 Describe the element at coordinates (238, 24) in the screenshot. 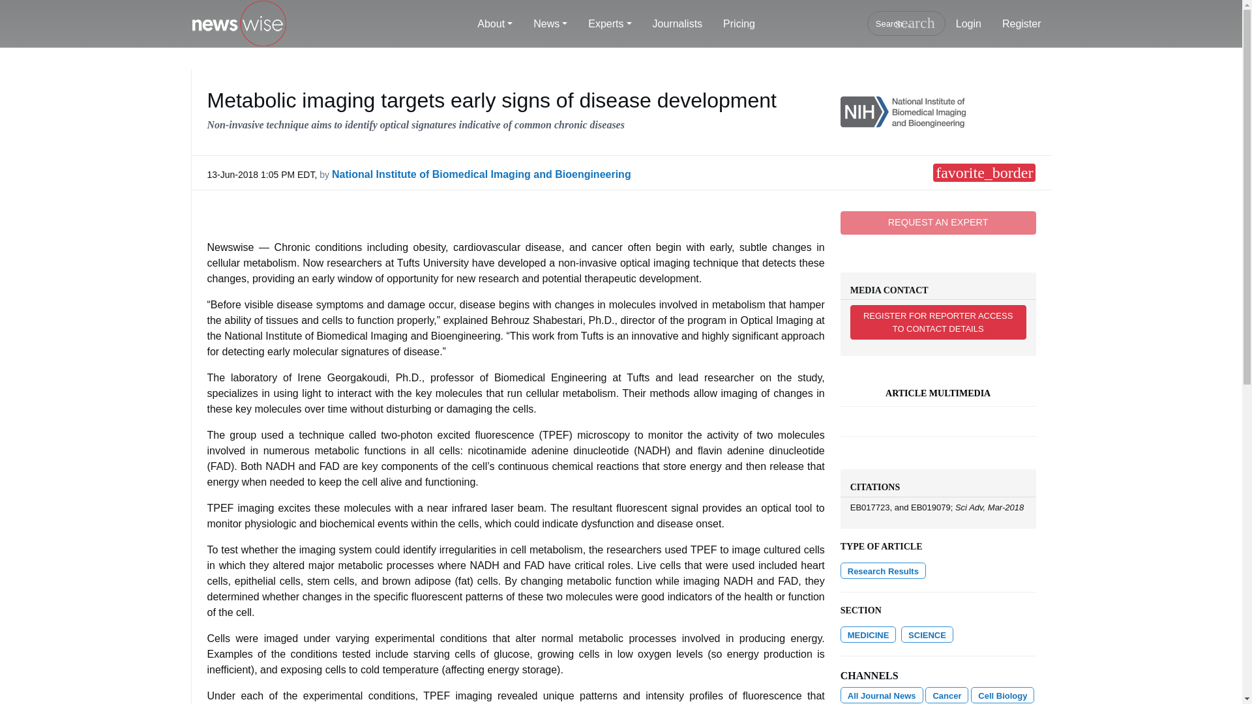

I see `Newswise logo` at that location.